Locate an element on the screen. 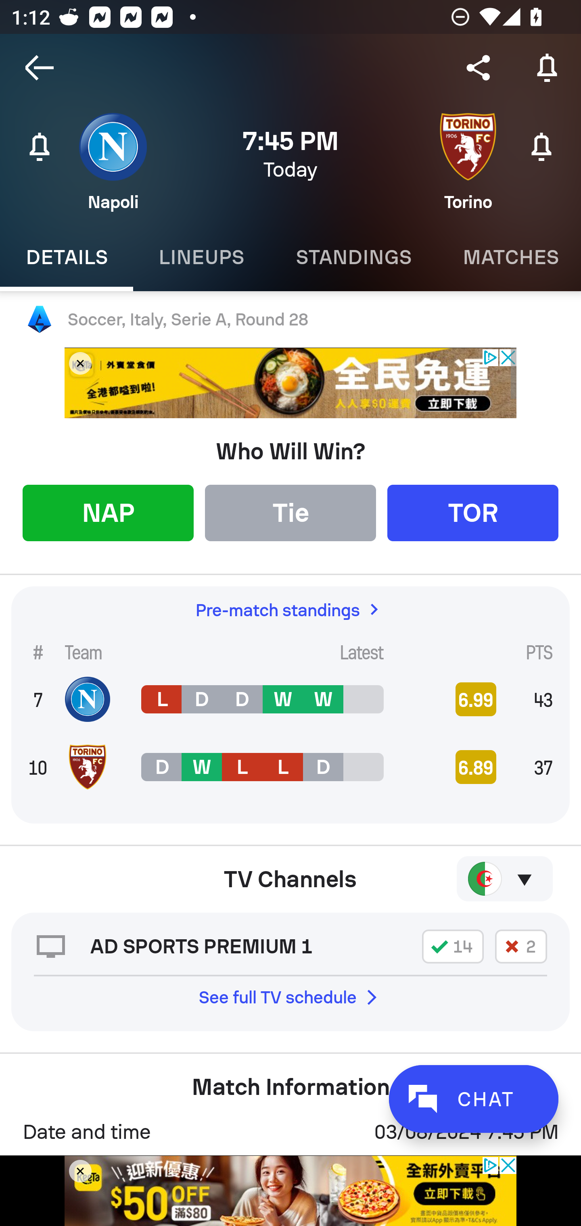 This screenshot has width=581, height=1226. TOR is located at coordinates (473, 512).